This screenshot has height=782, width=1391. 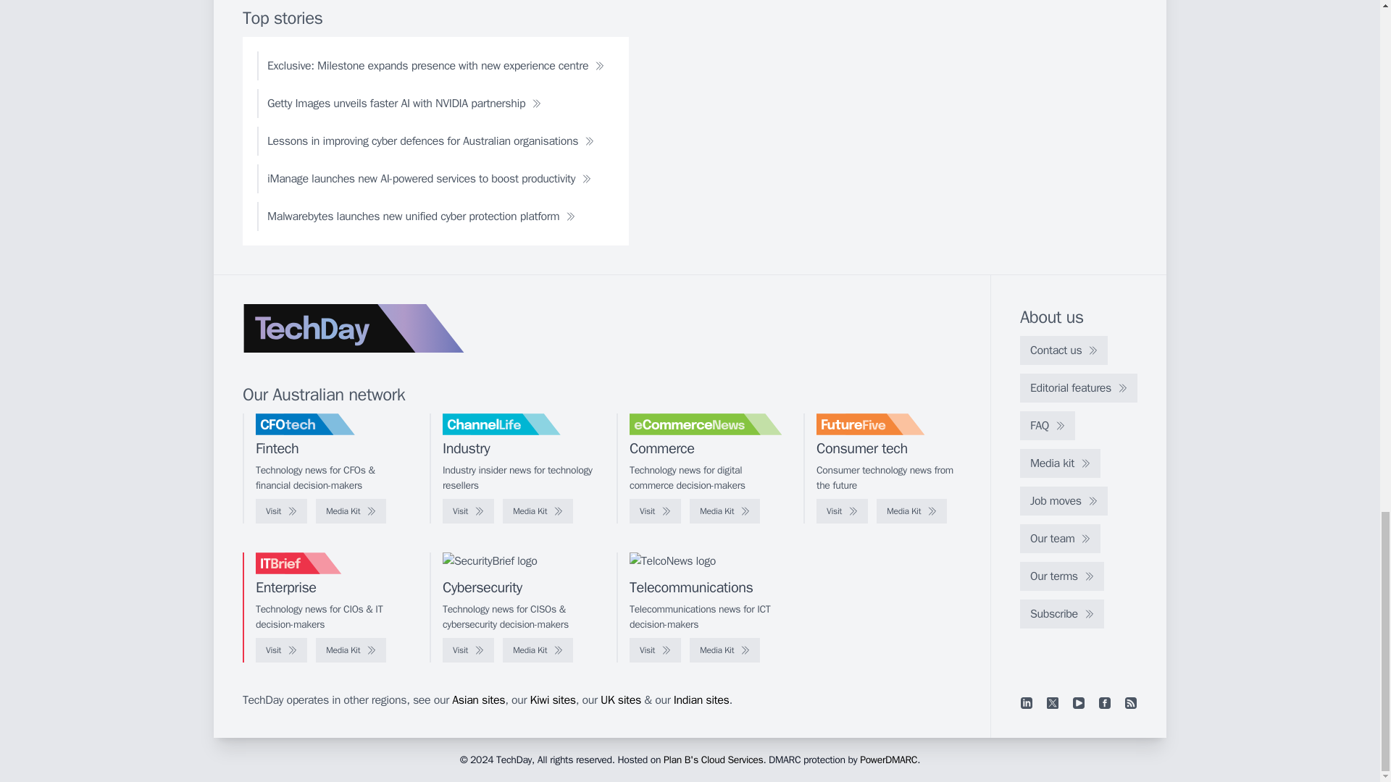 What do you see at coordinates (468, 511) in the screenshot?
I see `Visit` at bounding box center [468, 511].